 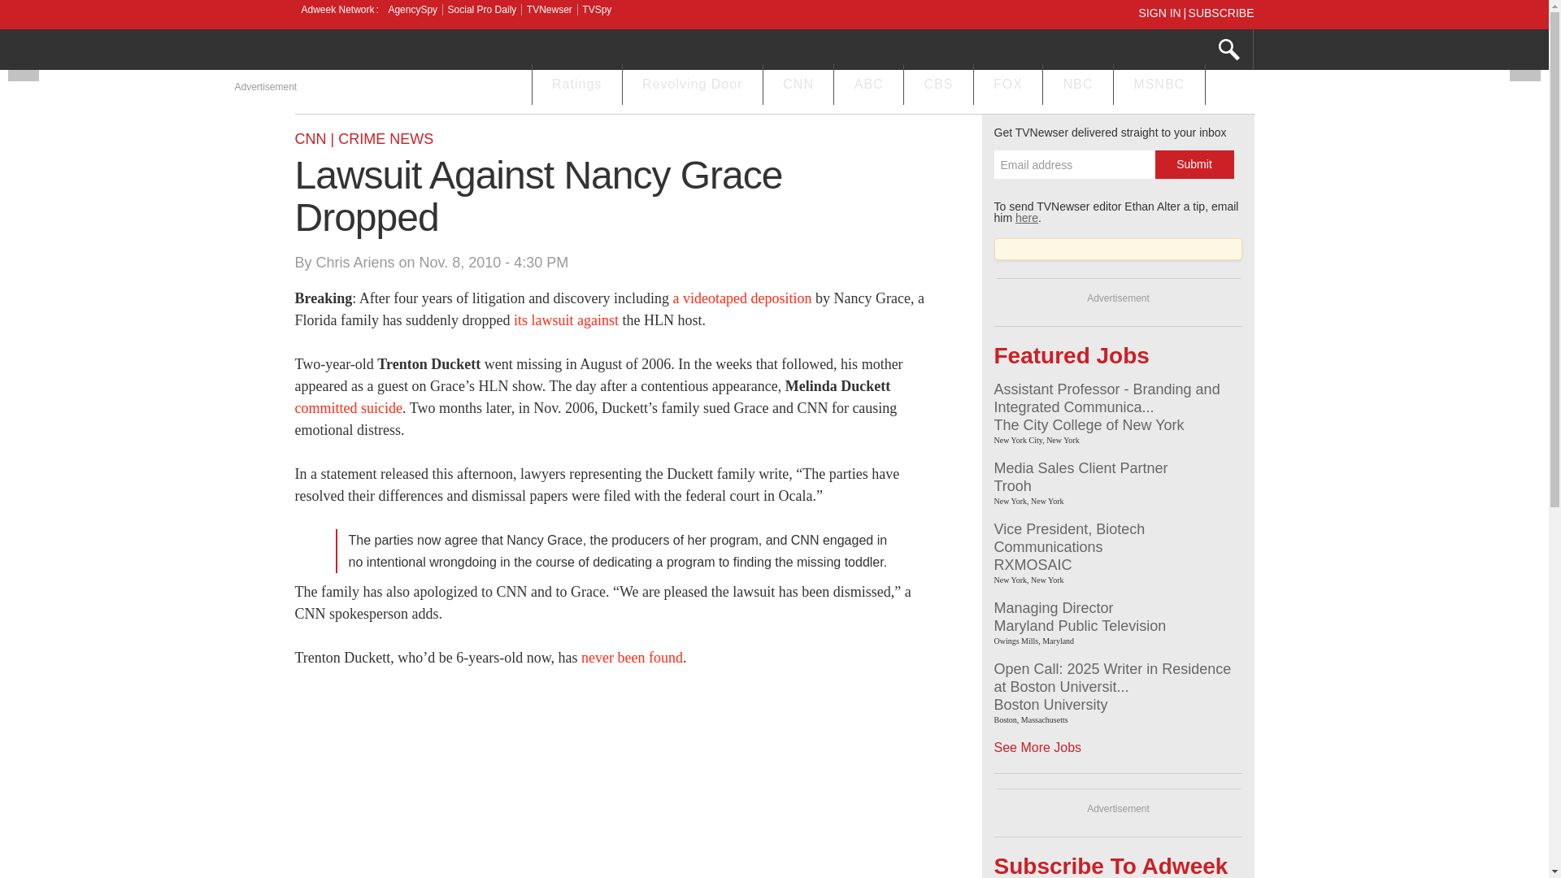 What do you see at coordinates (938, 86) in the screenshot?
I see `CBS` at bounding box center [938, 86].